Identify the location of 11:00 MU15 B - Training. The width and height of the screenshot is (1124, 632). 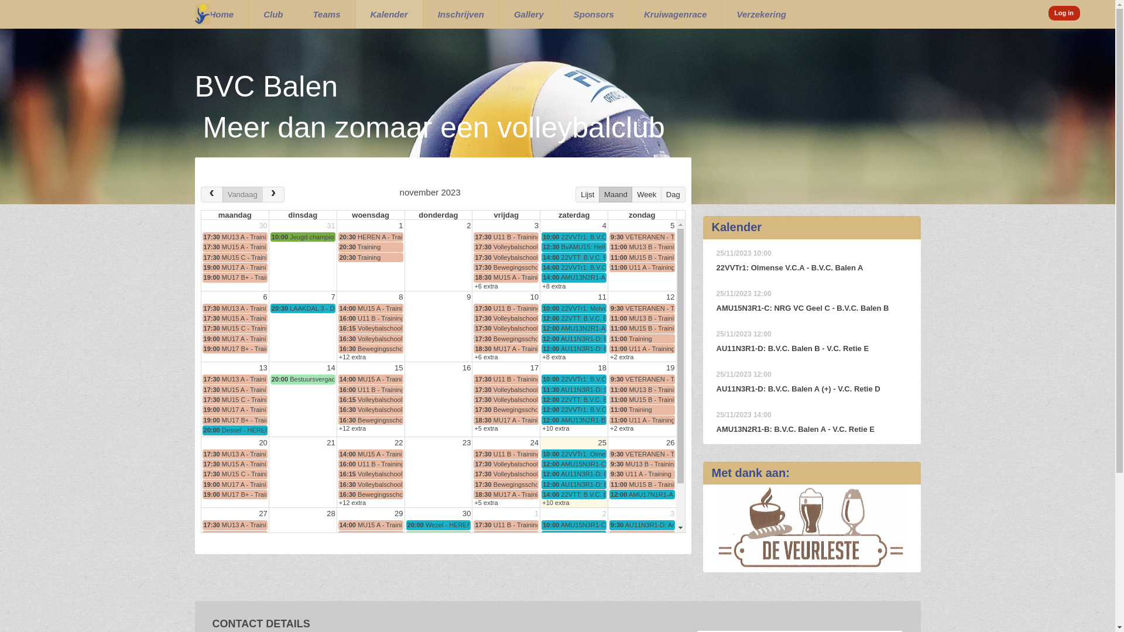
(642, 545).